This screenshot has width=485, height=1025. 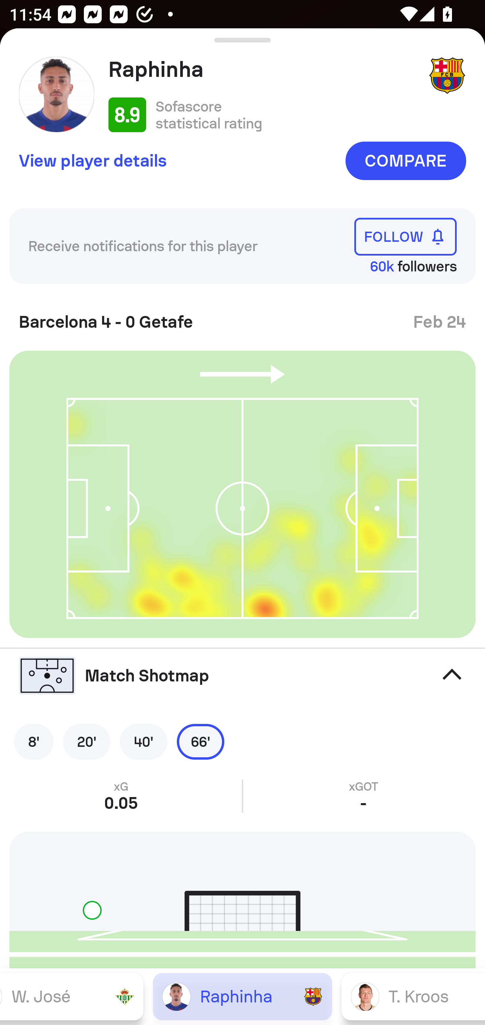 I want to click on T. Kroos, so click(x=413, y=996).